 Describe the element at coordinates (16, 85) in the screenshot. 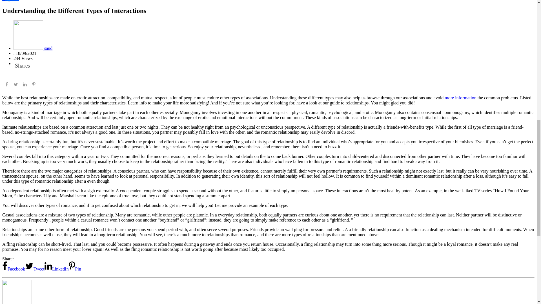

I see `Share on Twitter` at that location.